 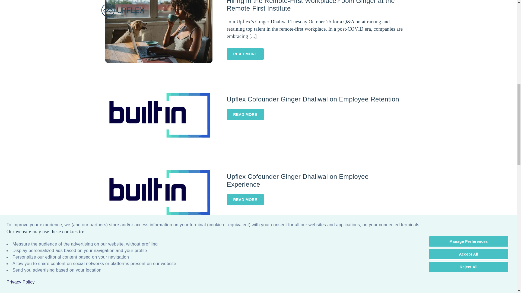 I want to click on READ MORE, so click(x=245, y=54).